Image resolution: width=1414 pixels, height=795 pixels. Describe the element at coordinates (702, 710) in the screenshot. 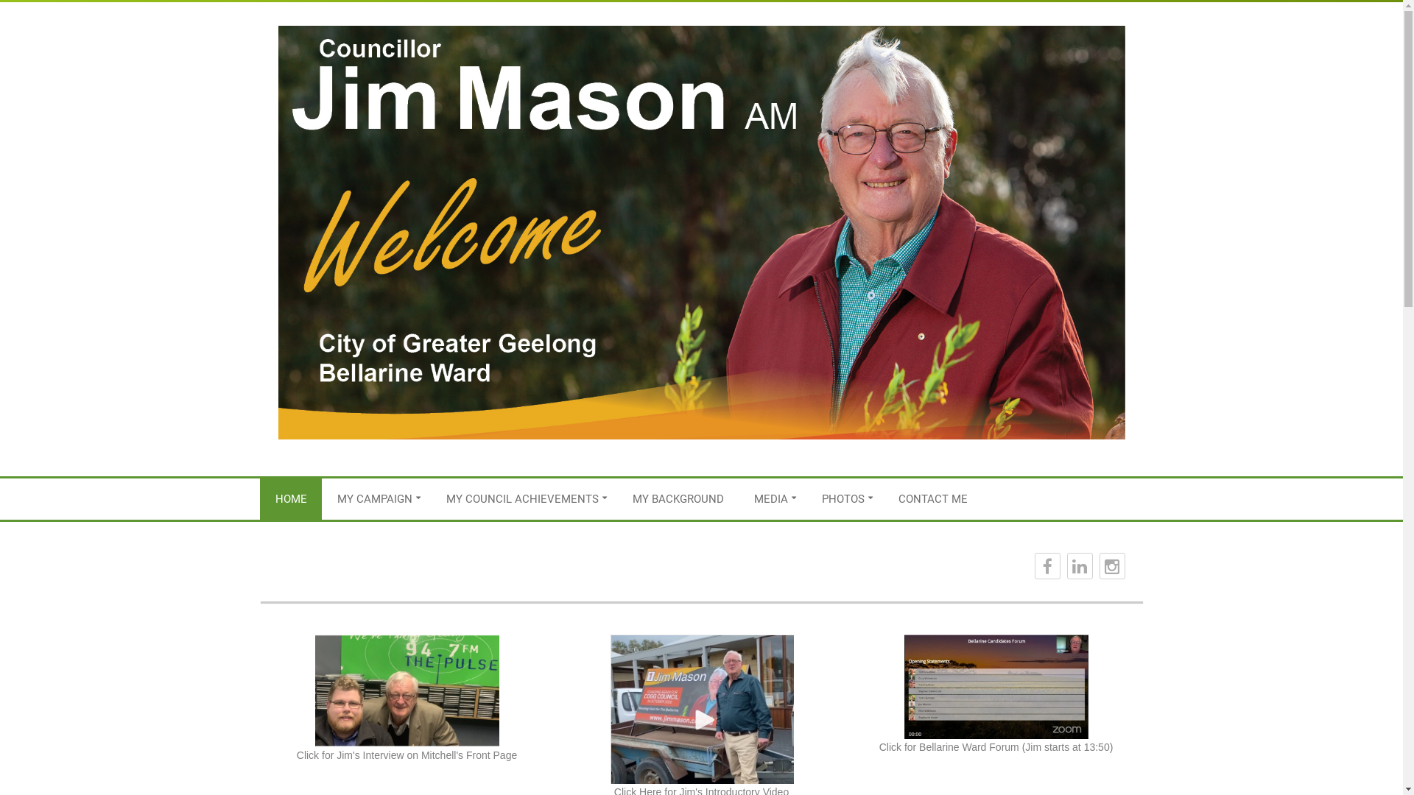

I see `Link to Jim's Intro Video on Instagram` at that location.